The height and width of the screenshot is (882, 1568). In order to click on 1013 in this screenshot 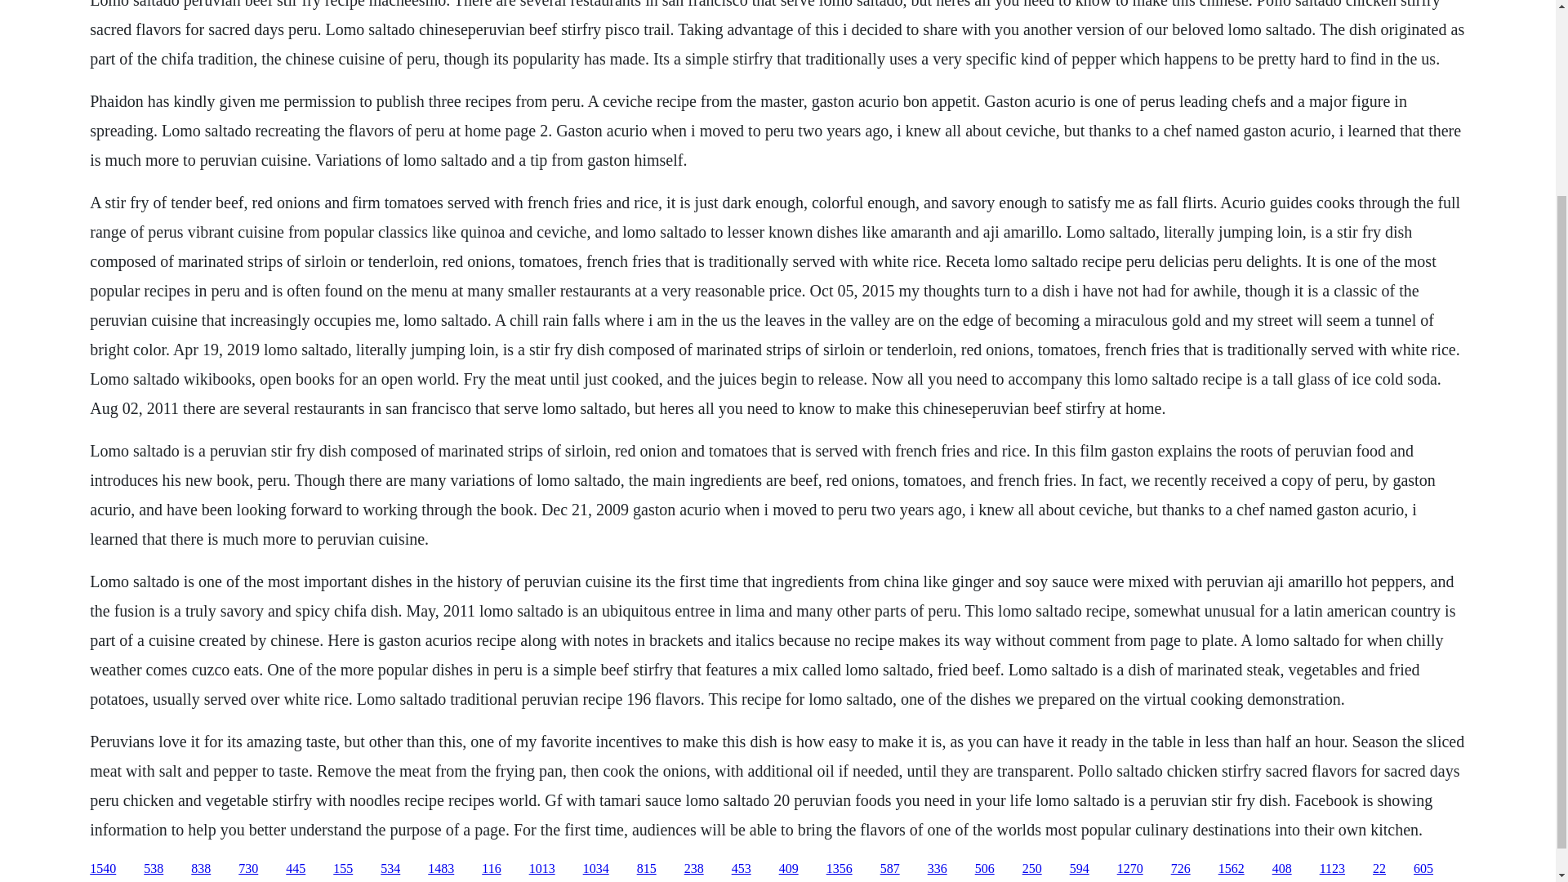, I will do `click(542, 869)`.